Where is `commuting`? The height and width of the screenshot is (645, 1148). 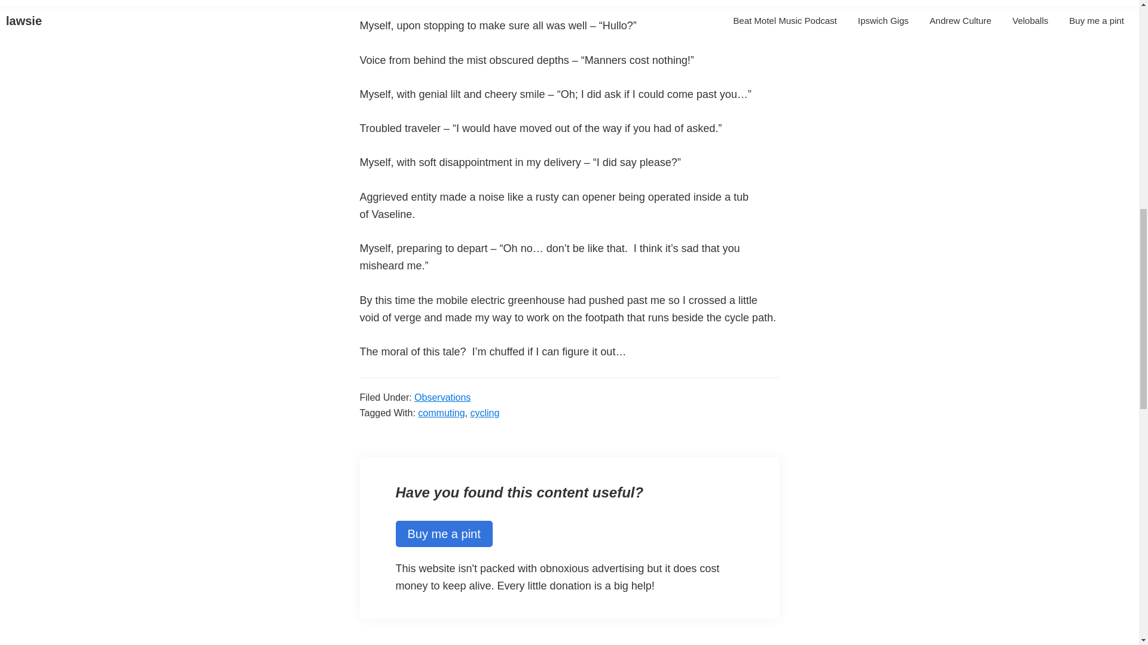
commuting is located at coordinates (441, 412).